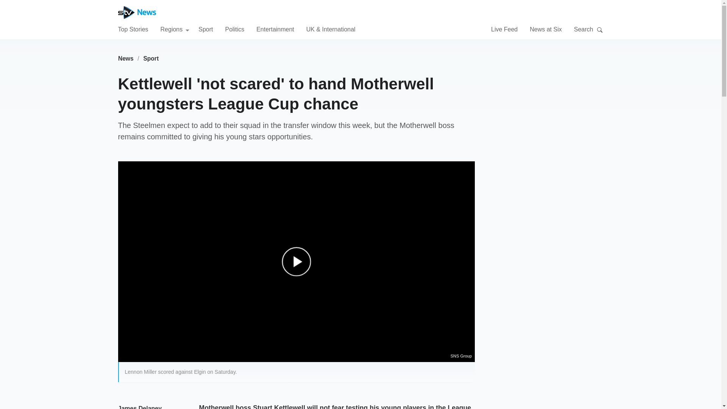 The width and height of the screenshot is (727, 409). What do you see at coordinates (504, 29) in the screenshot?
I see `Live Feed` at bounding box center [504, 29].